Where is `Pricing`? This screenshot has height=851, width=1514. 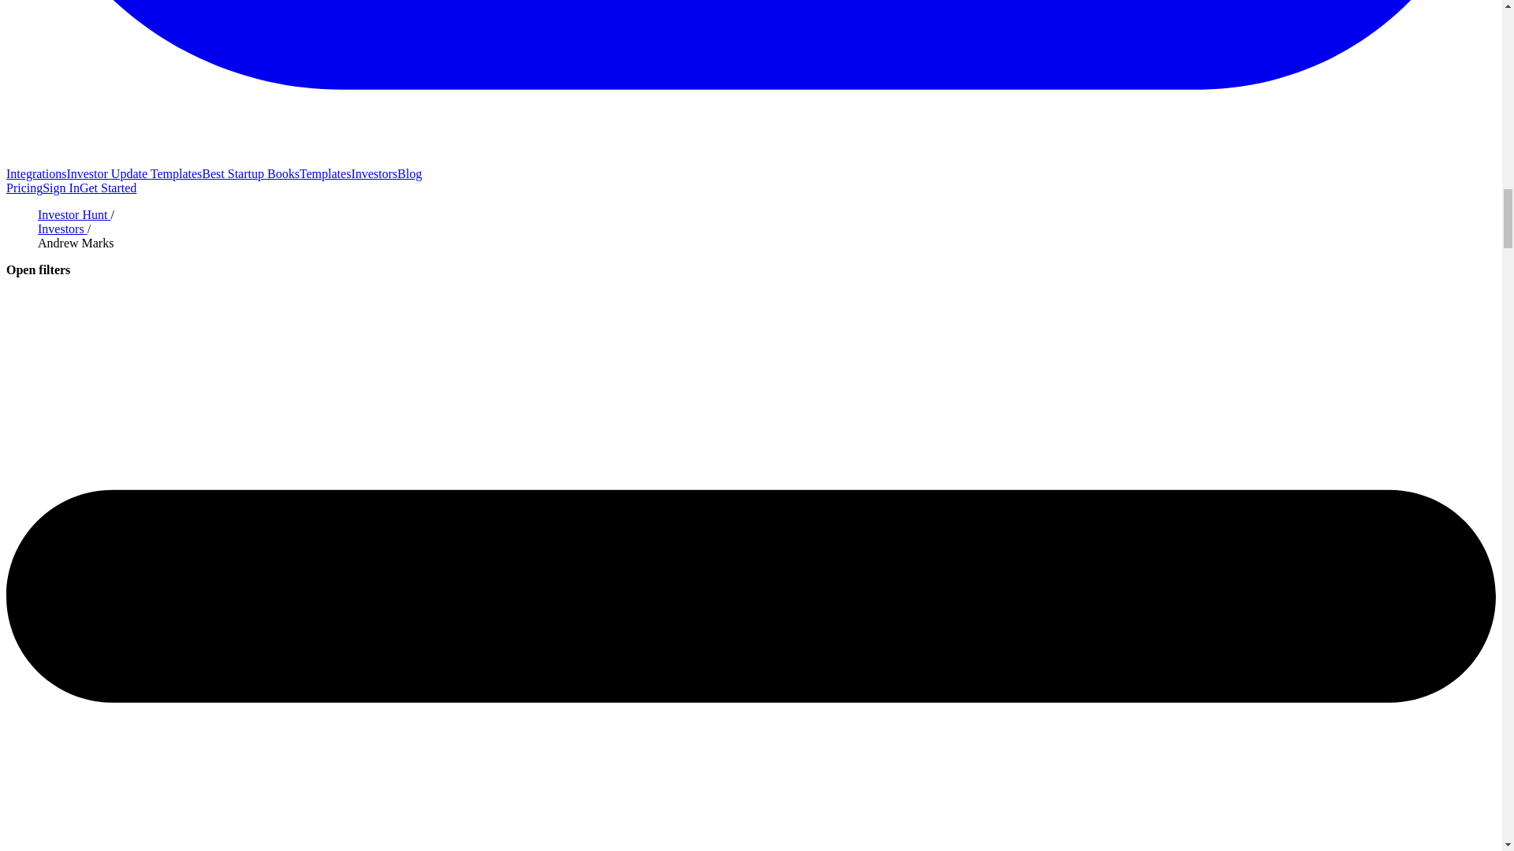 Pricing is located at coordinates (24, 188).